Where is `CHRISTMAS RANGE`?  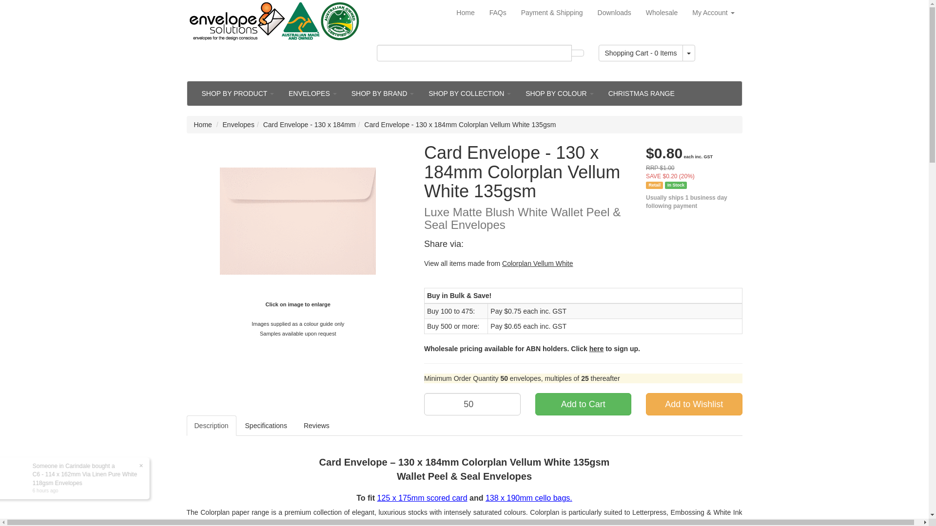 CHRISTMAS RANGE is located at coordinates (642, 94).